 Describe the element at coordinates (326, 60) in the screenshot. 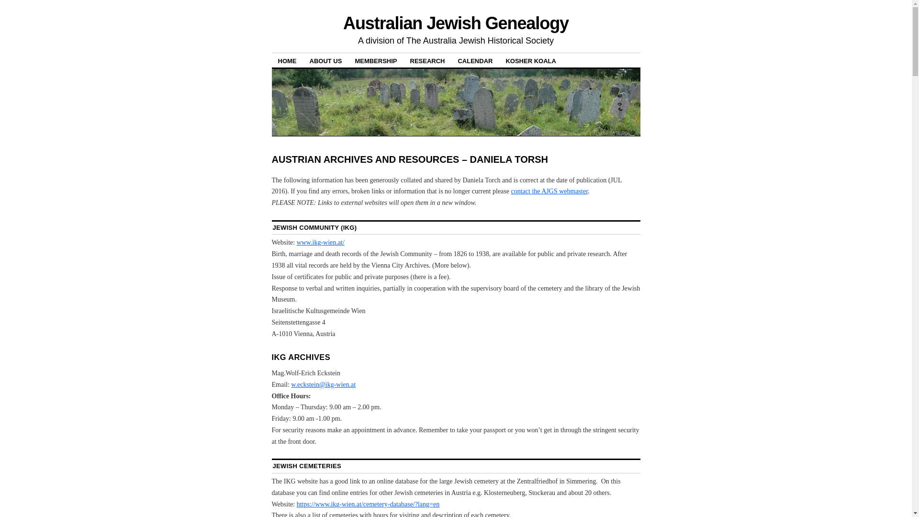

I see `ABOUT US` at that location.